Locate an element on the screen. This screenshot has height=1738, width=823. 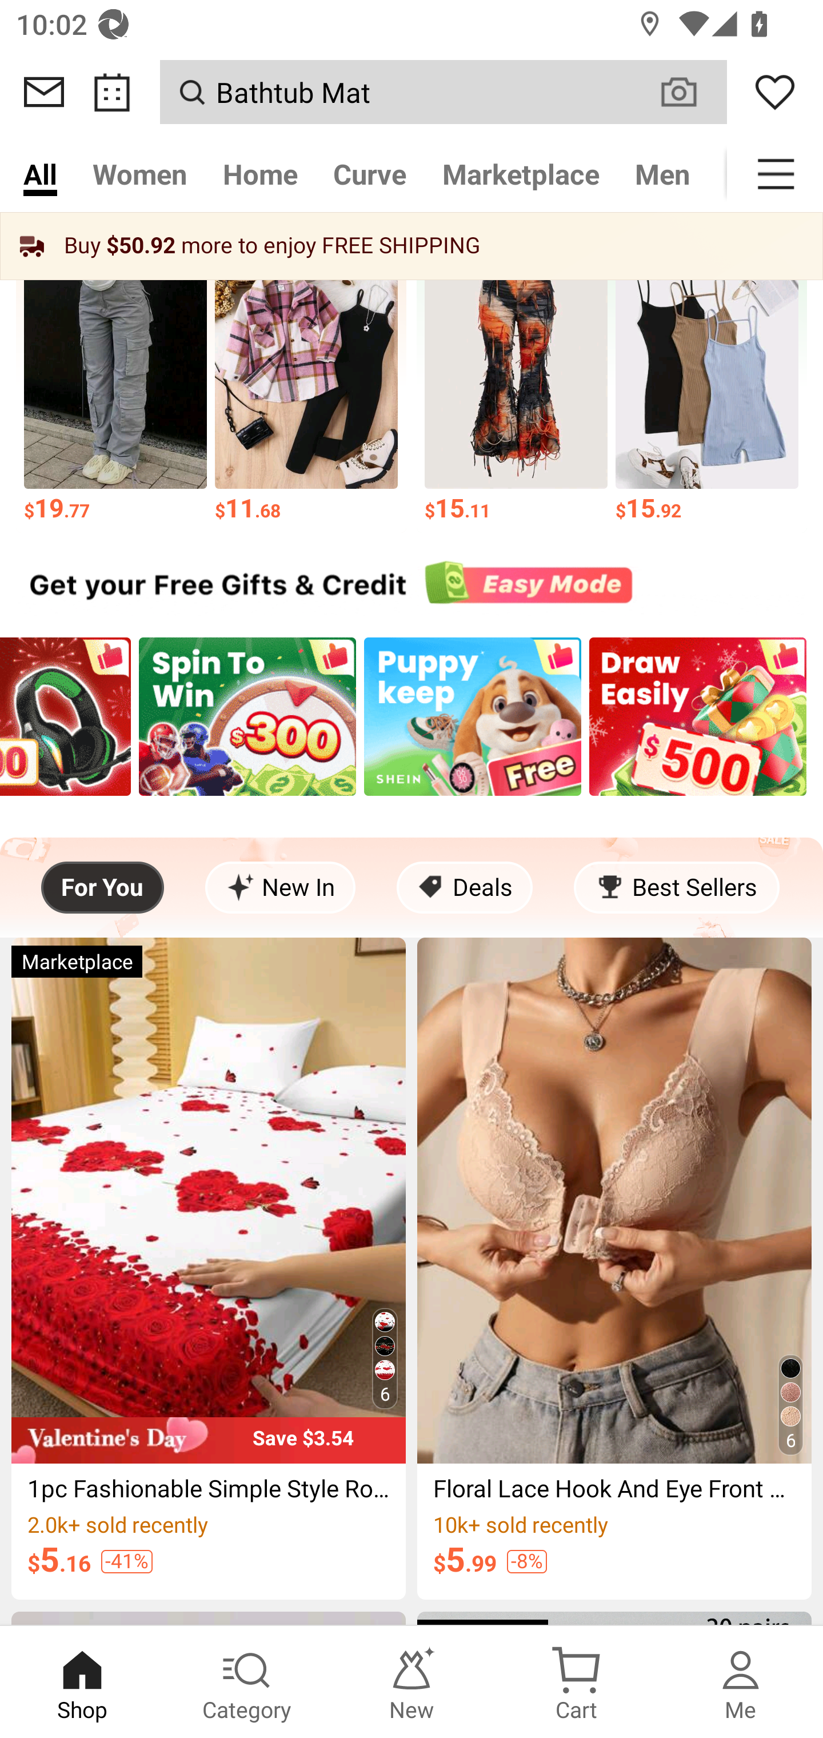
$15.11 Price $15.11 is located at coordinates (516, 385).